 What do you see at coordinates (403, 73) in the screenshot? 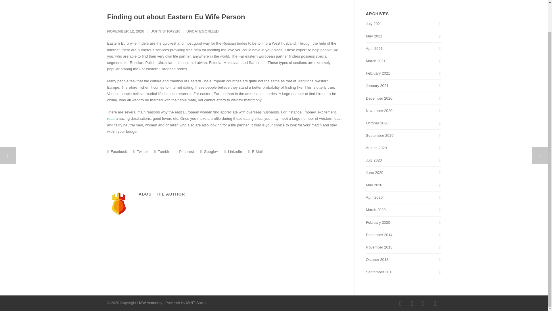
I see `February 2021` at bounding box center [403, 73].